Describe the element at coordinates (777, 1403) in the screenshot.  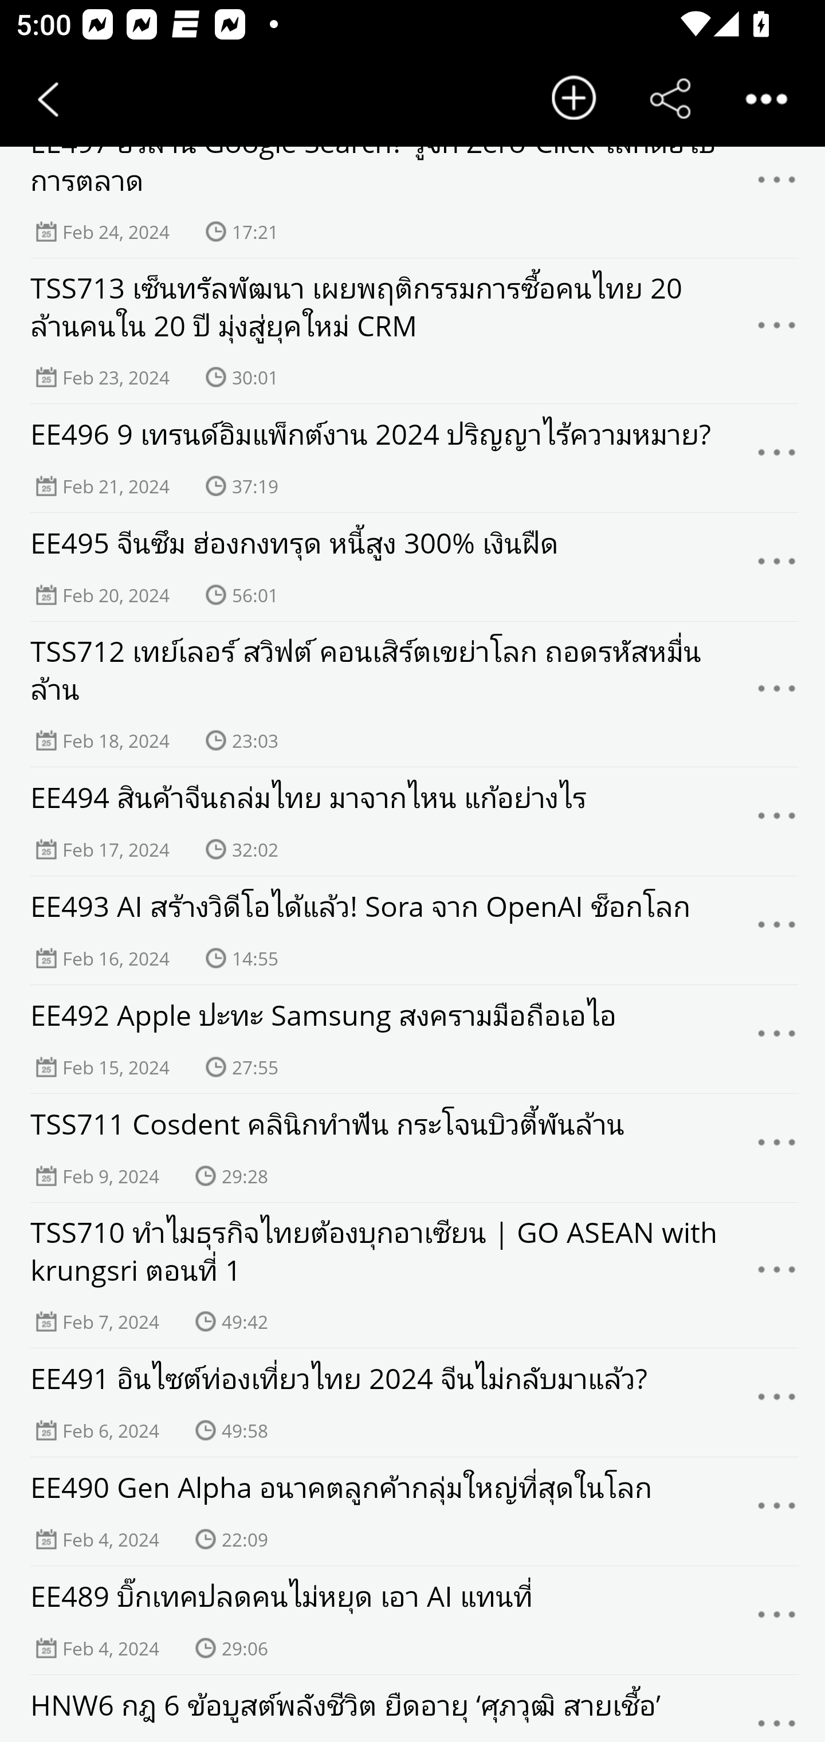
I see `Menu` at that location.